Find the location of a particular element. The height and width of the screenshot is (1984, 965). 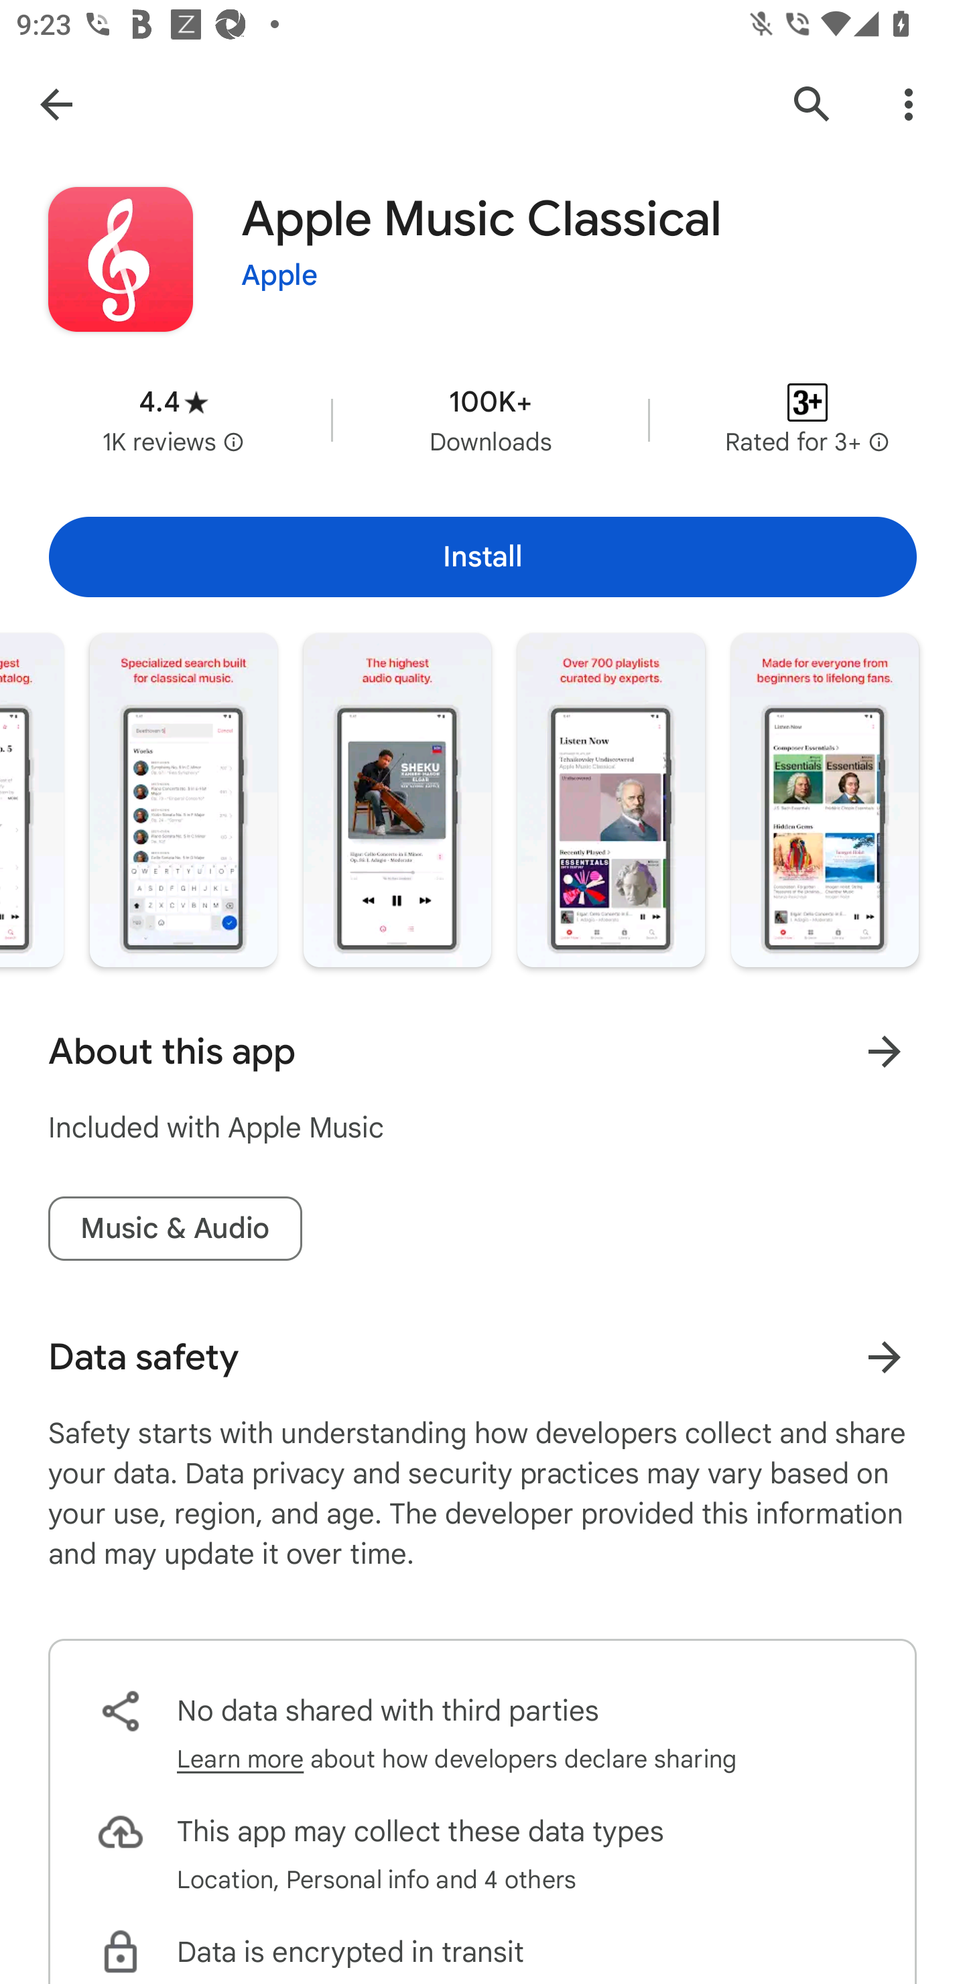

Data safety Learn more about data safety is located at coordinates (482, 1357).